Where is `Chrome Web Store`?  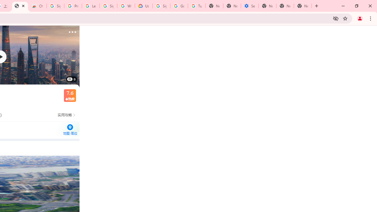
Chrome Web Store is located at coordinates (38, 6).